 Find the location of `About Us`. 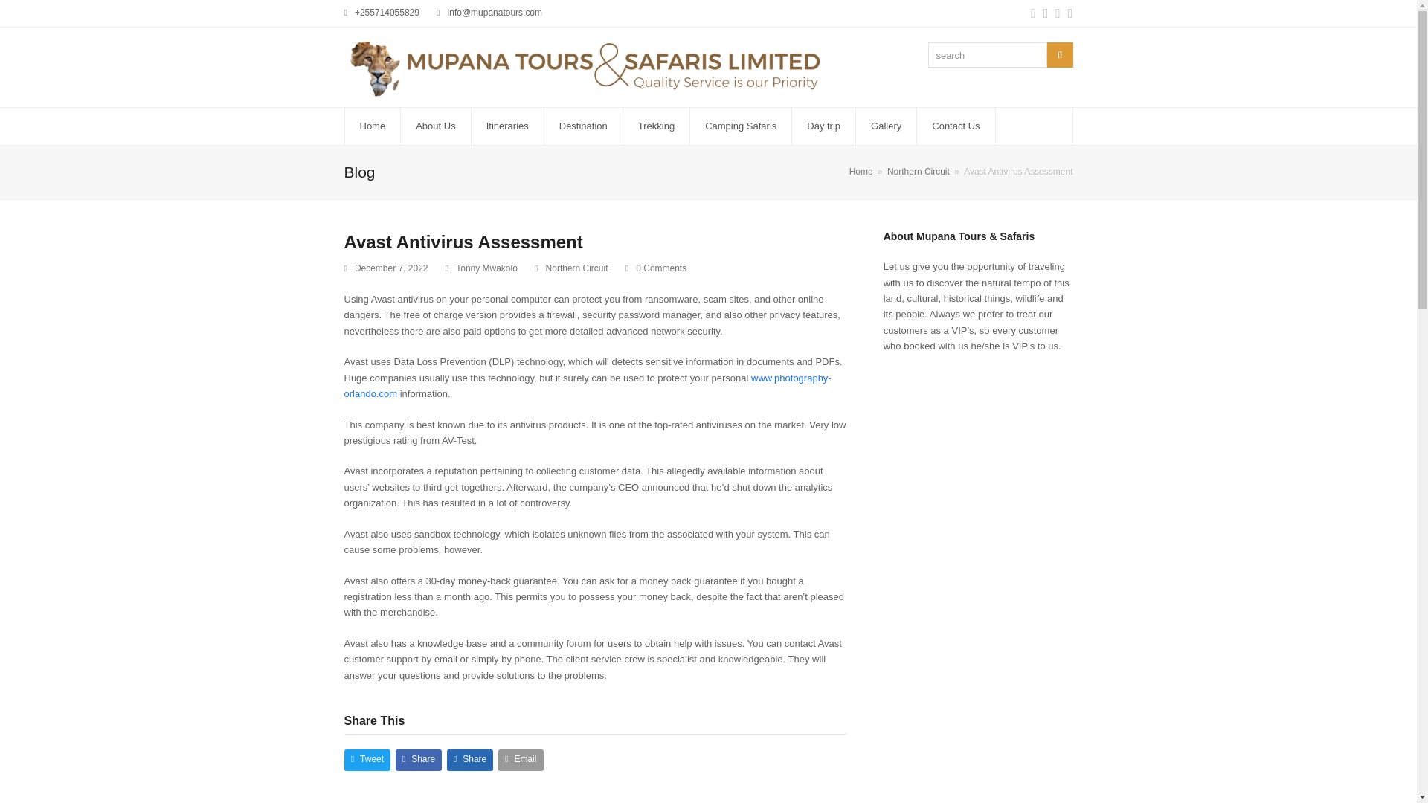

About Us is located at coordinates (435, 126).